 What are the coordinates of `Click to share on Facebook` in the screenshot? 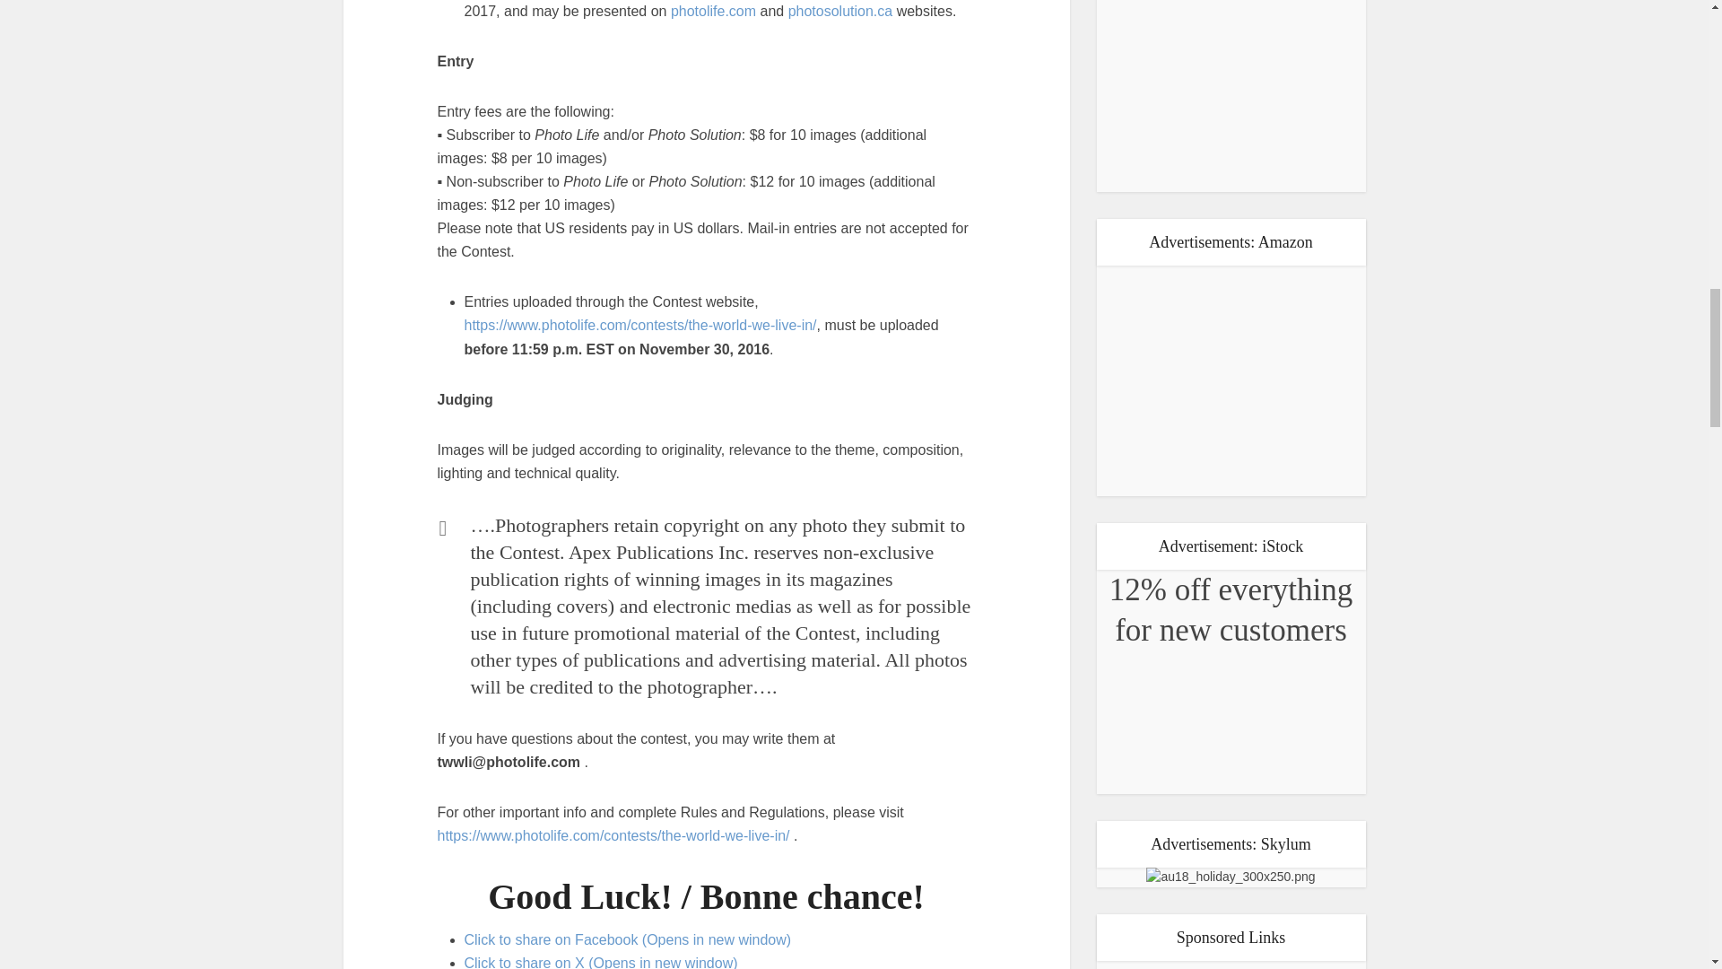 It's located at (628, 939).